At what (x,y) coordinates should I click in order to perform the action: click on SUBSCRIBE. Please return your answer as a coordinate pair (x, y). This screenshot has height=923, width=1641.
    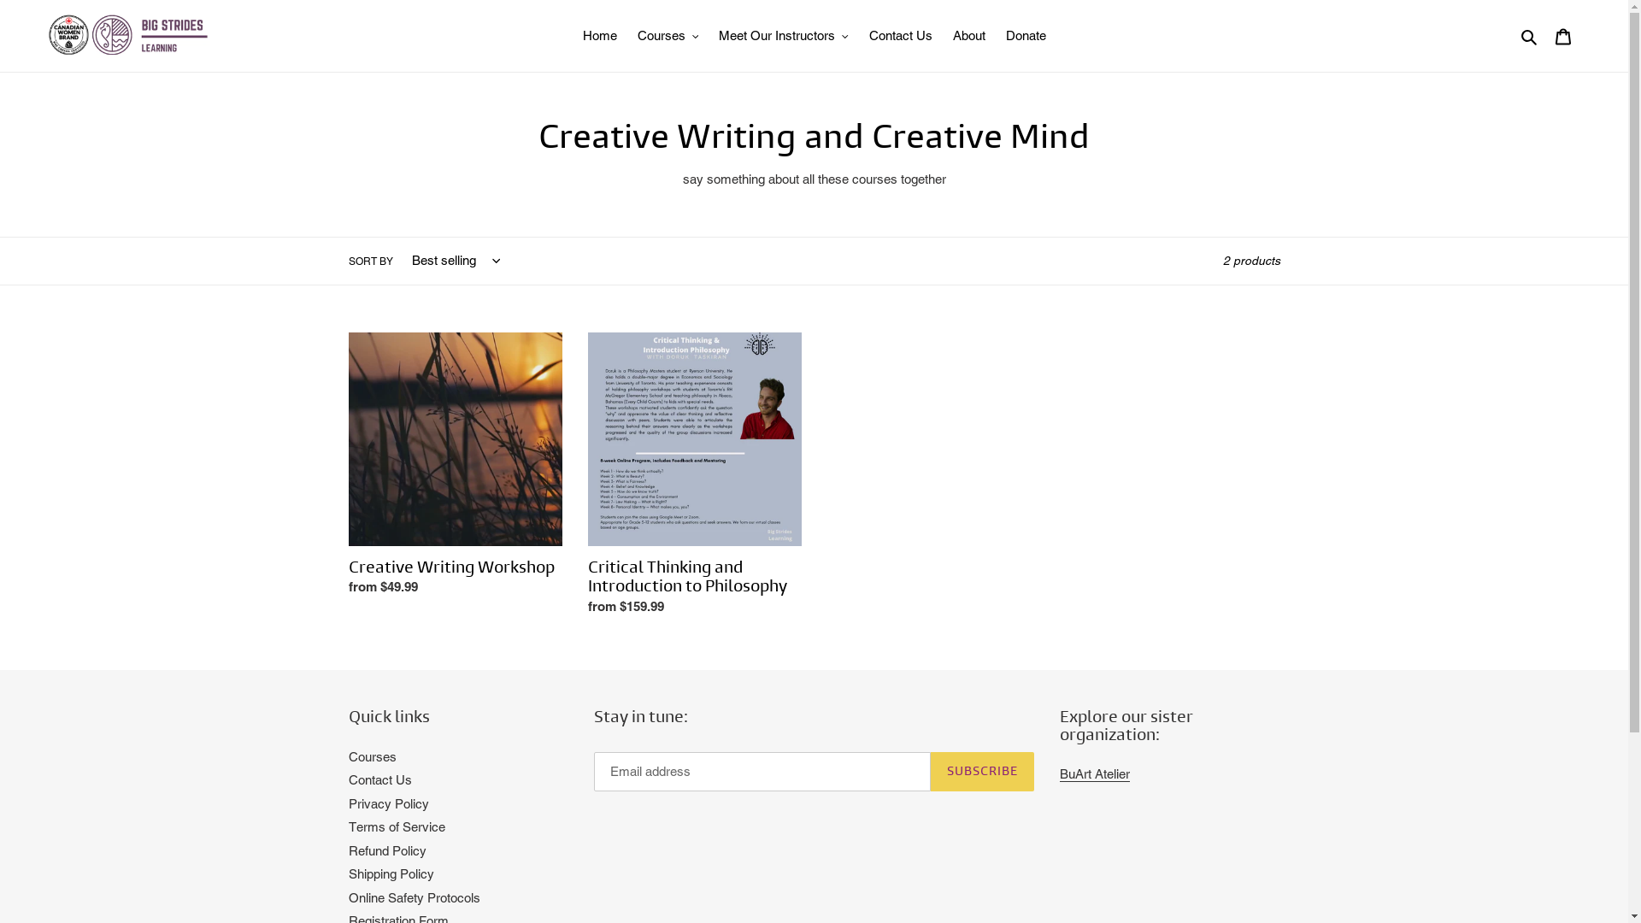
    Looking at the image, I should click on (983, 772).